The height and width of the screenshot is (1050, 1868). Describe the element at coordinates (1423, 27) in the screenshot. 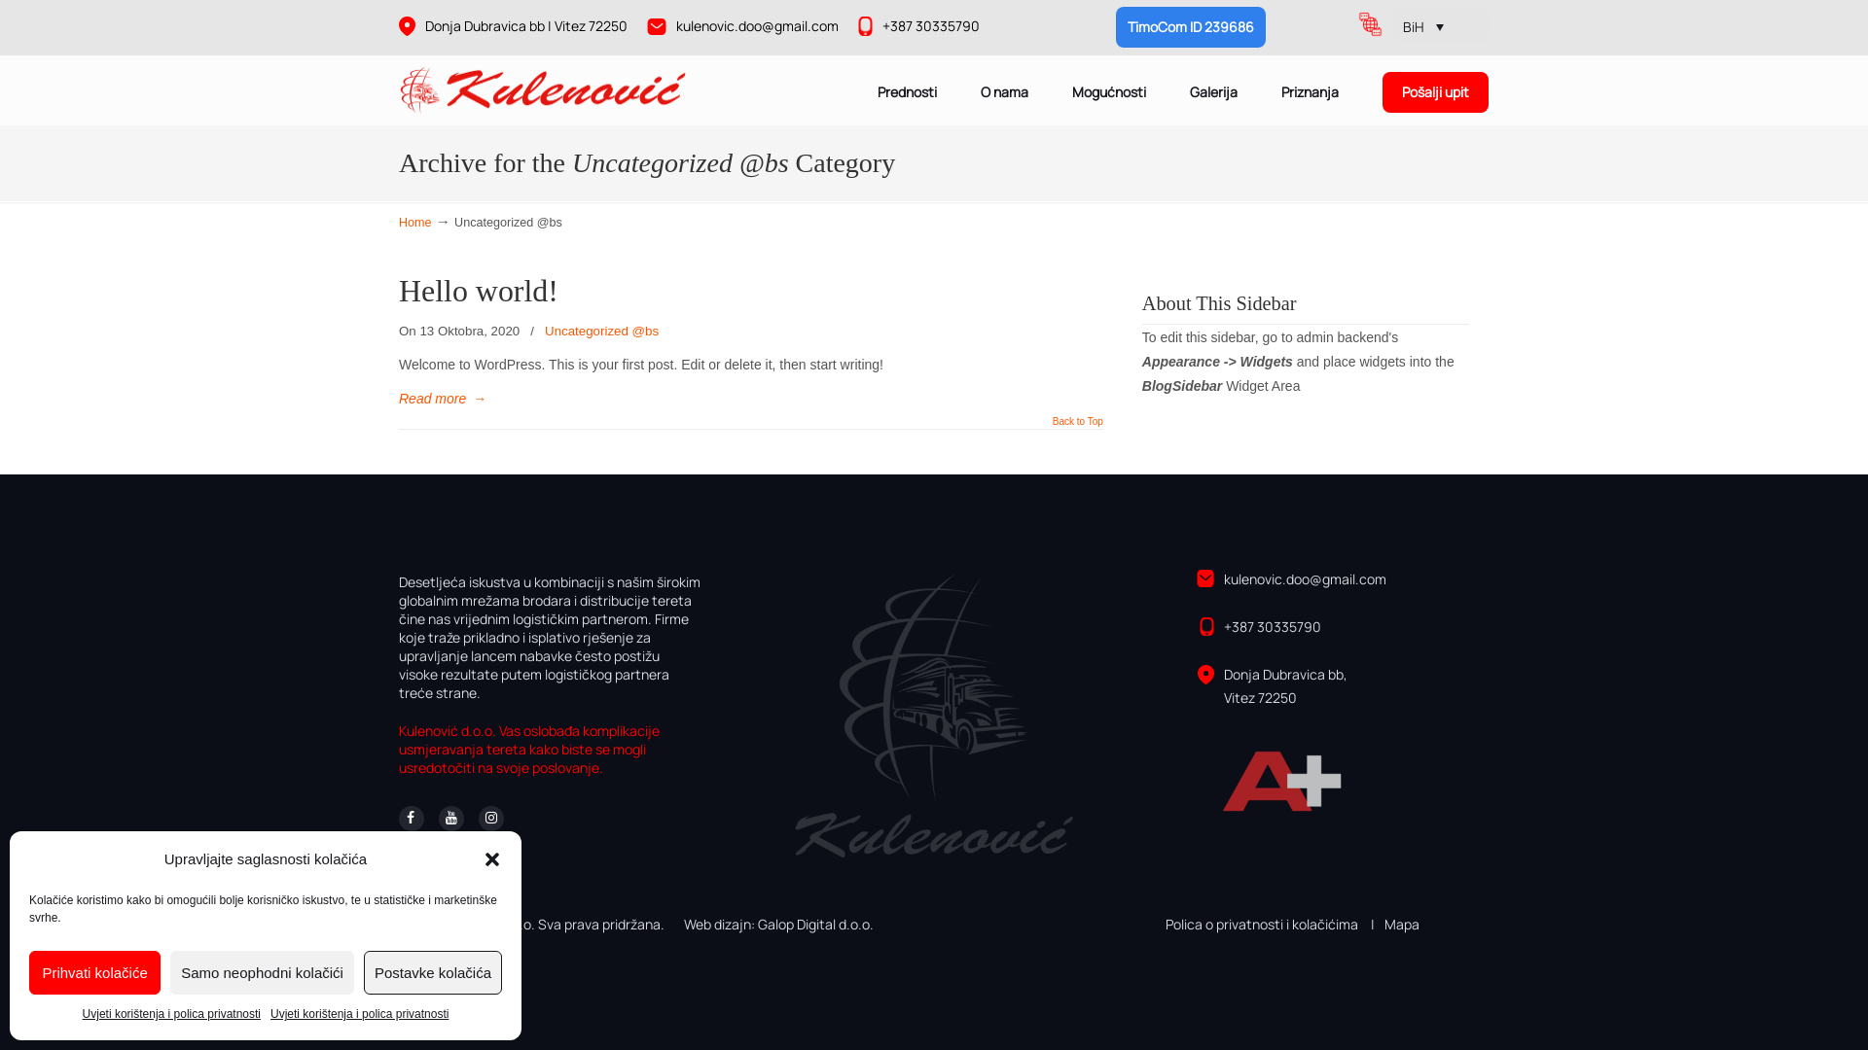

I see `BiH` at that location.